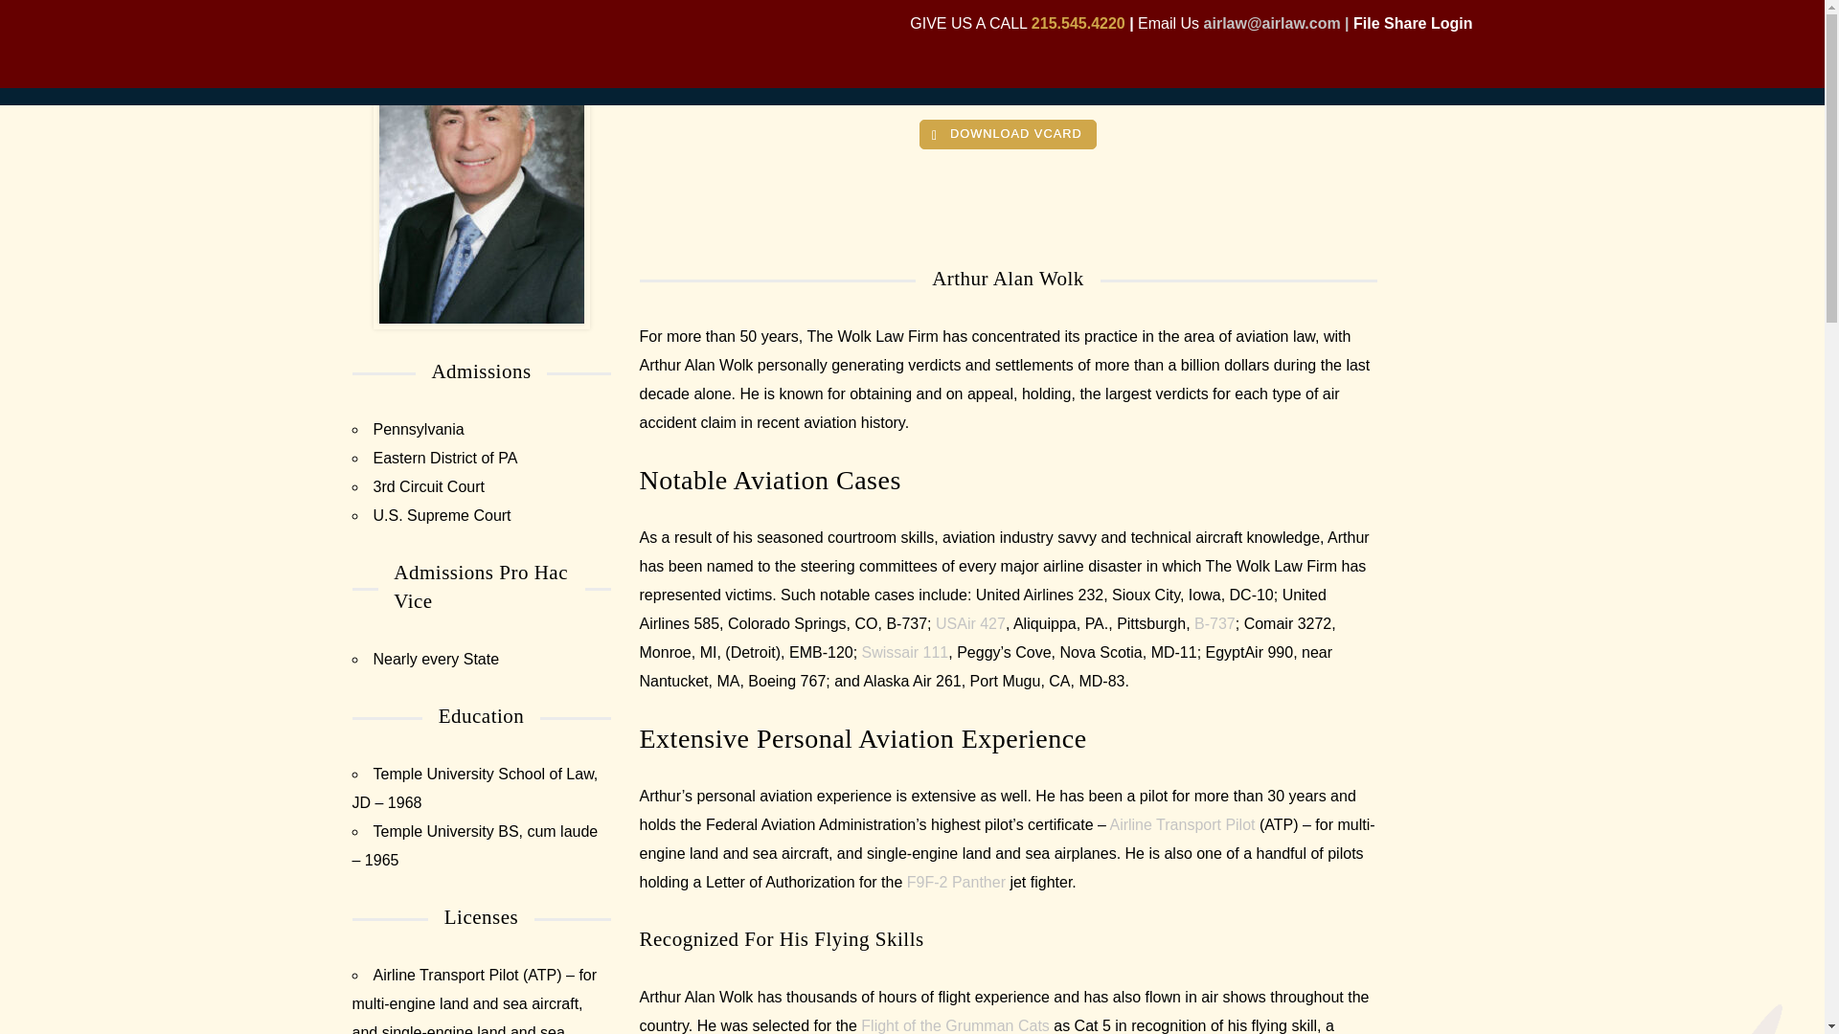  I want to click on Flight of the Grumman Cats, so click(955, 1025).